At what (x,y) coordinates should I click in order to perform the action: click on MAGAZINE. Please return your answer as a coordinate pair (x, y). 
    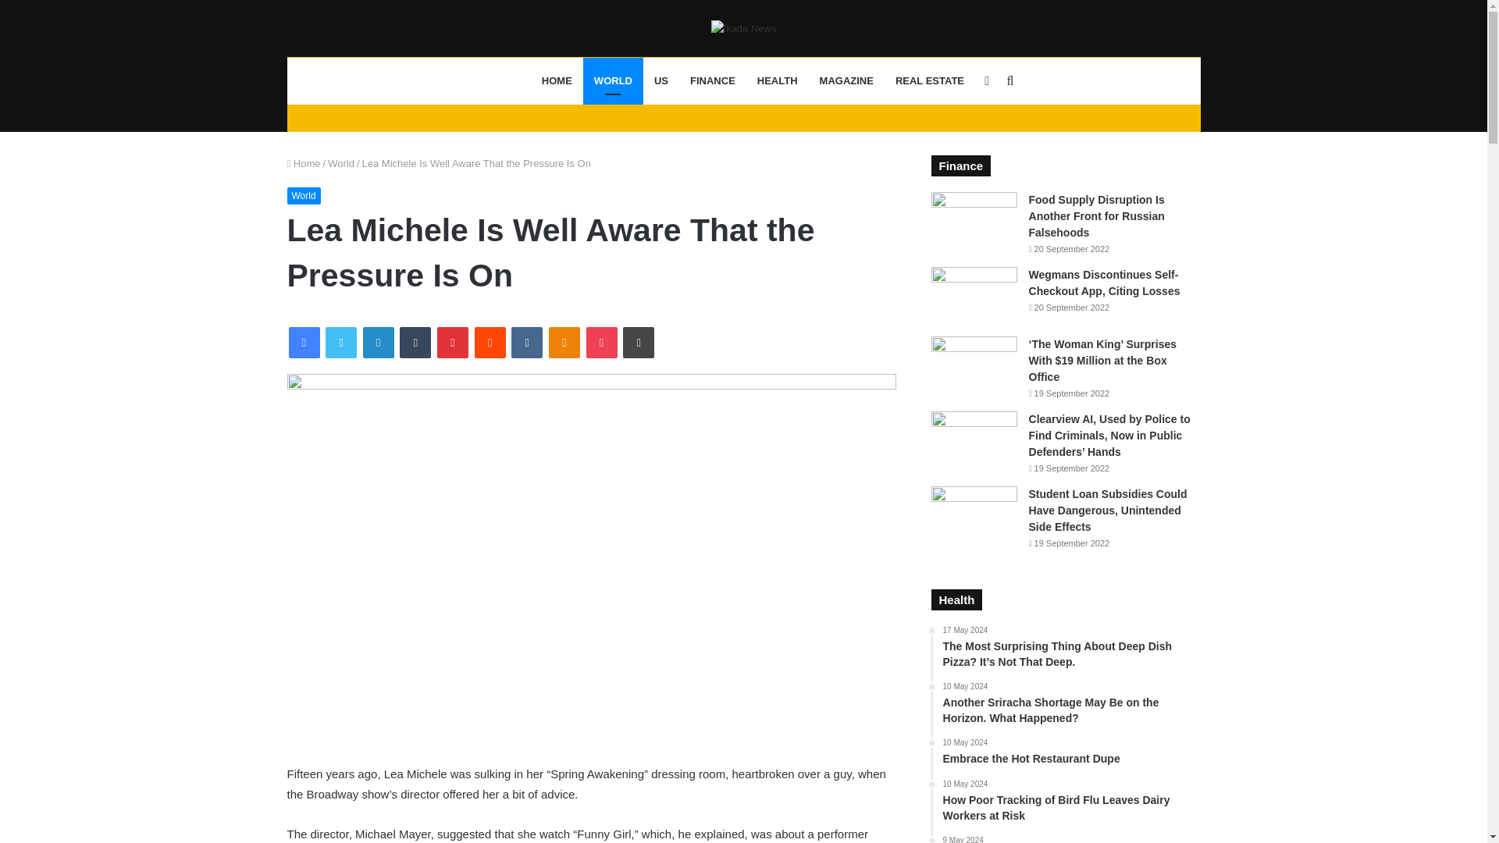
    Looking at the image, I should click on (846, 81).